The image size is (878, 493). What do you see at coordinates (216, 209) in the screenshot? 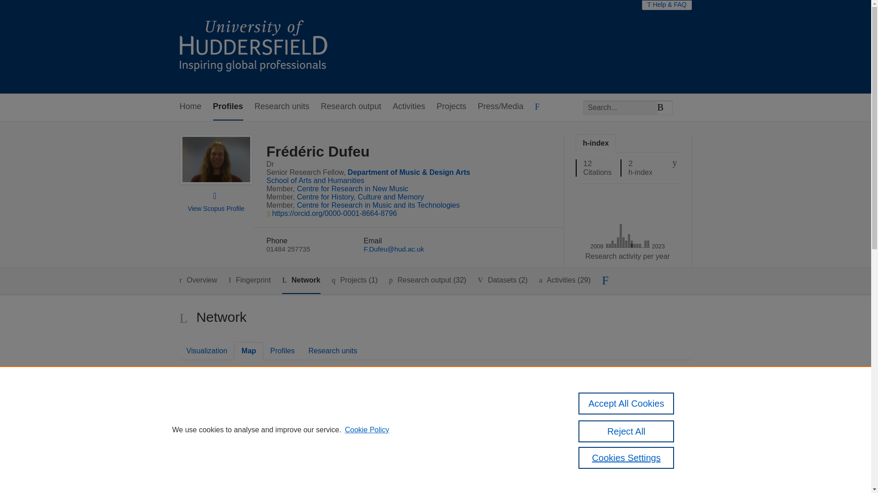
I see `View Scopus Profile` at bounding box center [216, 209].